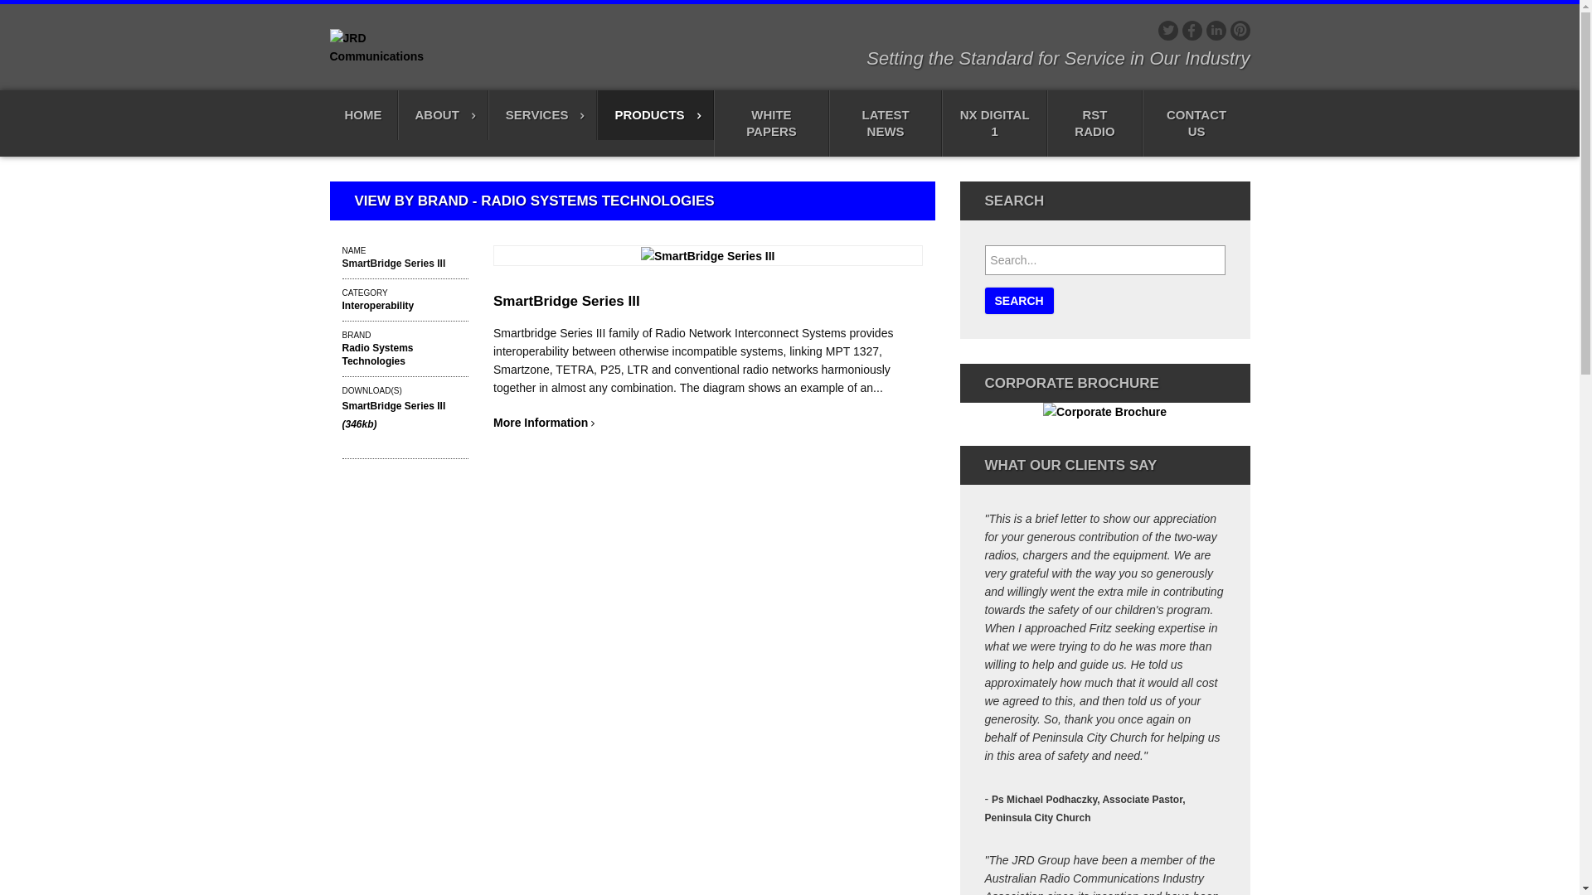  Describe the element at coordinates (364, 115) in the screenshot. I see `HOME` at that location.